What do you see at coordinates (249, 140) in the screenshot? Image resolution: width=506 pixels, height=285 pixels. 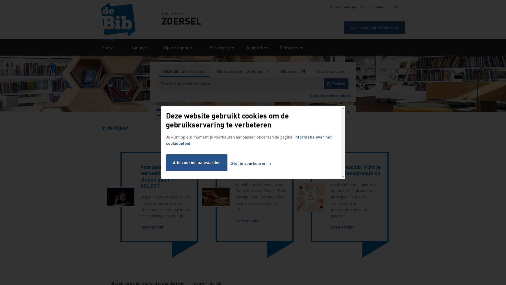 I see `Informatie over het cookiebeleid` at bounding box center [249, 140].